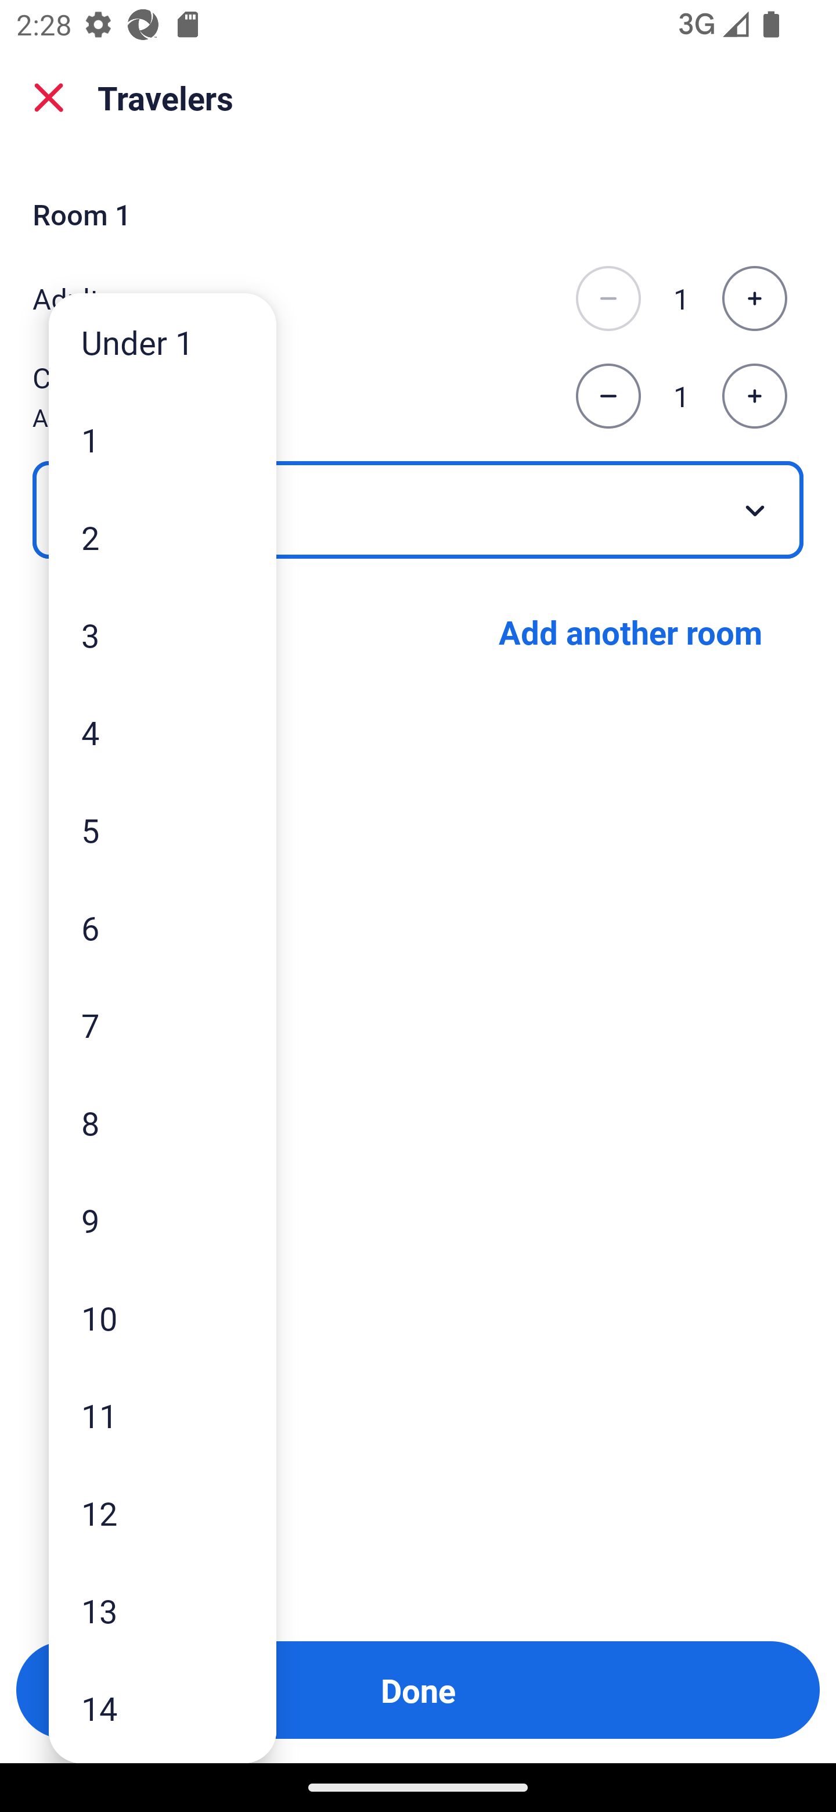  What do you see at coordinates (163, 732) in the screenshot?
I see `4` at bounding box center [163, 732].